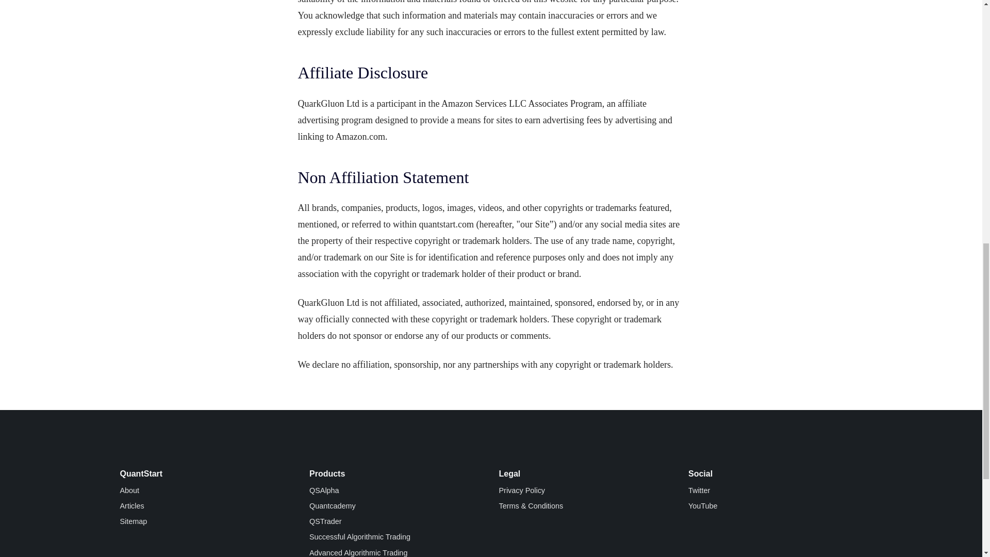  Describe the element at coordinates (325, 521) in the screenshot. I see `QSTrader` at that location.